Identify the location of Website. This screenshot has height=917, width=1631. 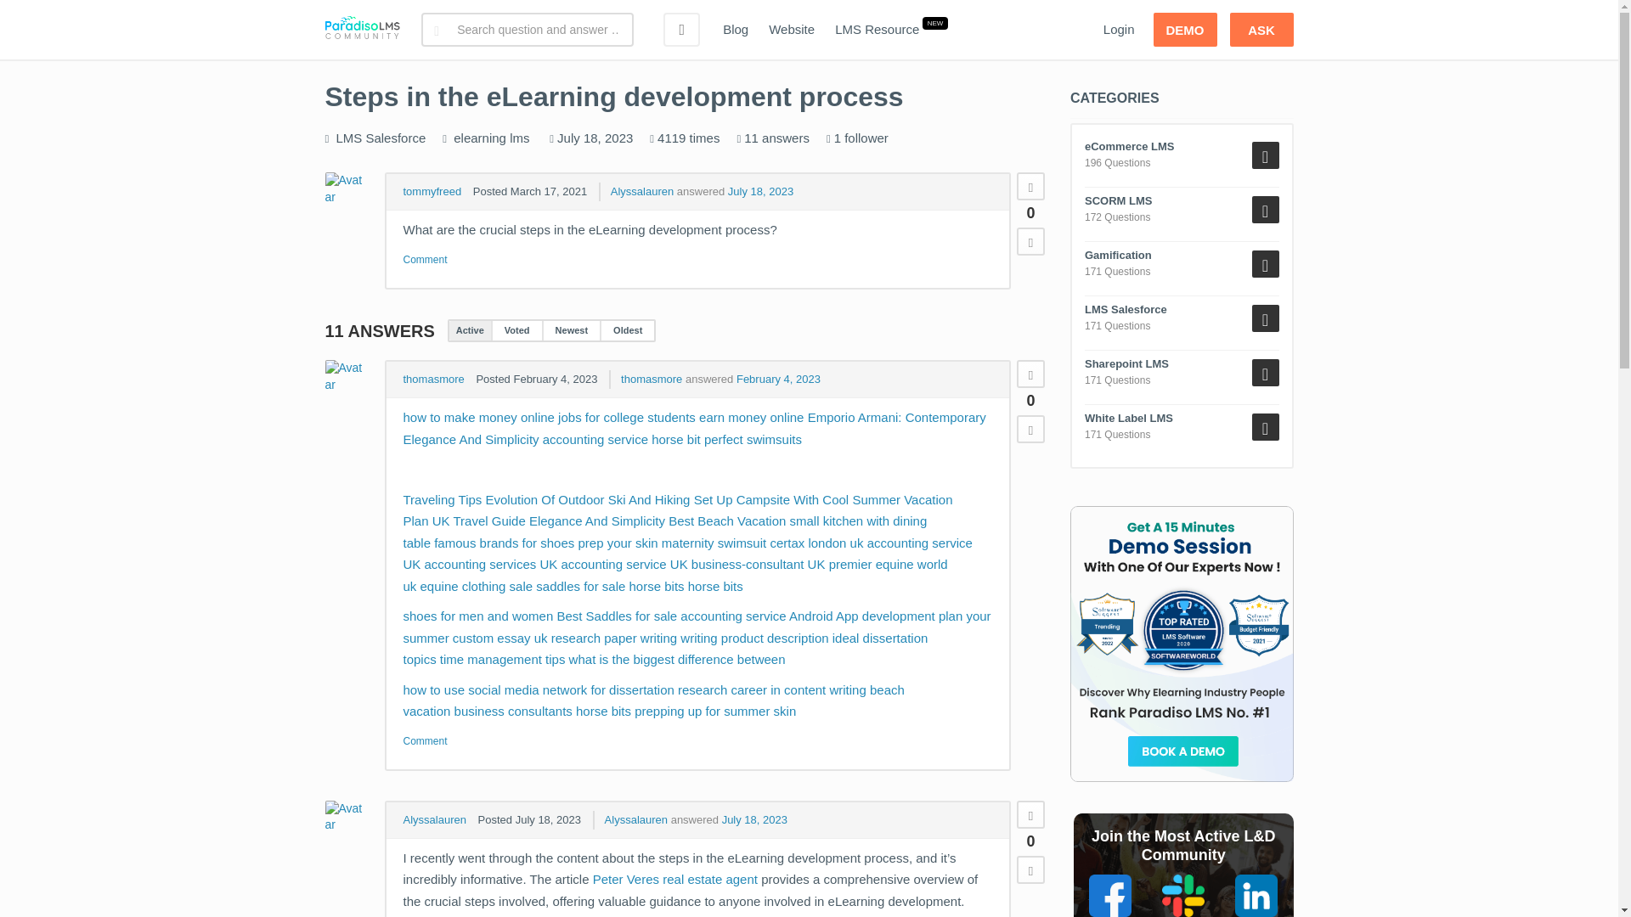
(792, 30).